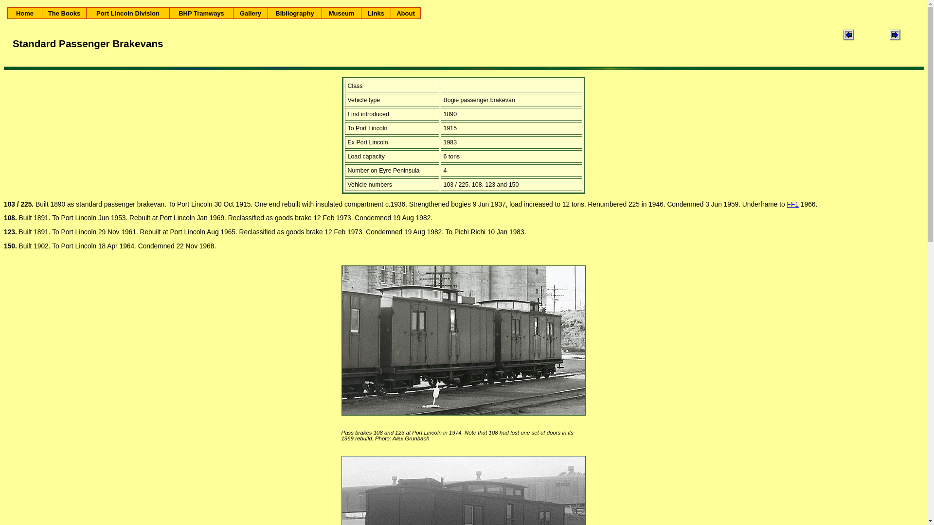  I want to click on Museum, so click(341, 13).